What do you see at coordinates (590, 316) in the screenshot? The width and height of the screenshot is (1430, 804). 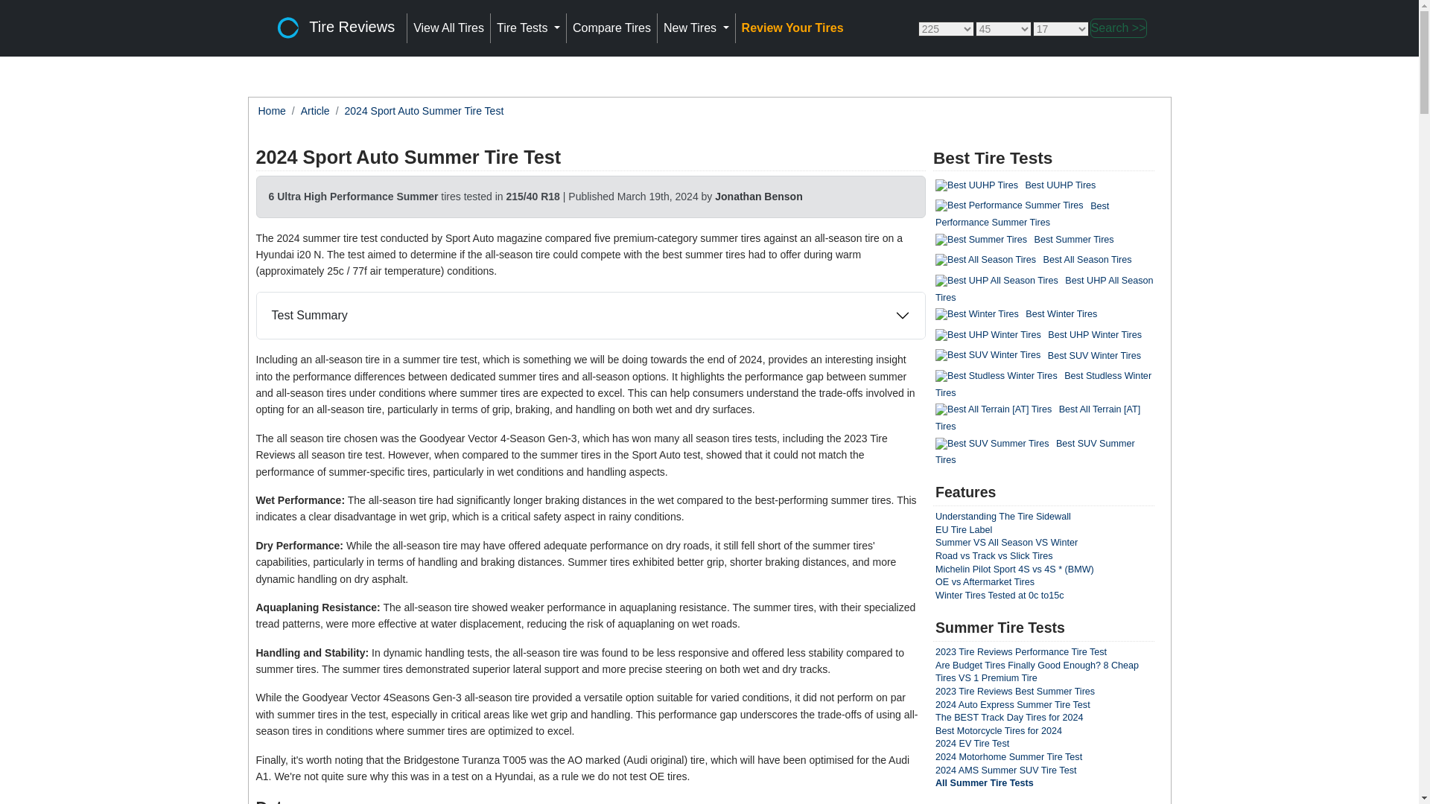 I see `Test Summary` at bounding box center [590, 316].